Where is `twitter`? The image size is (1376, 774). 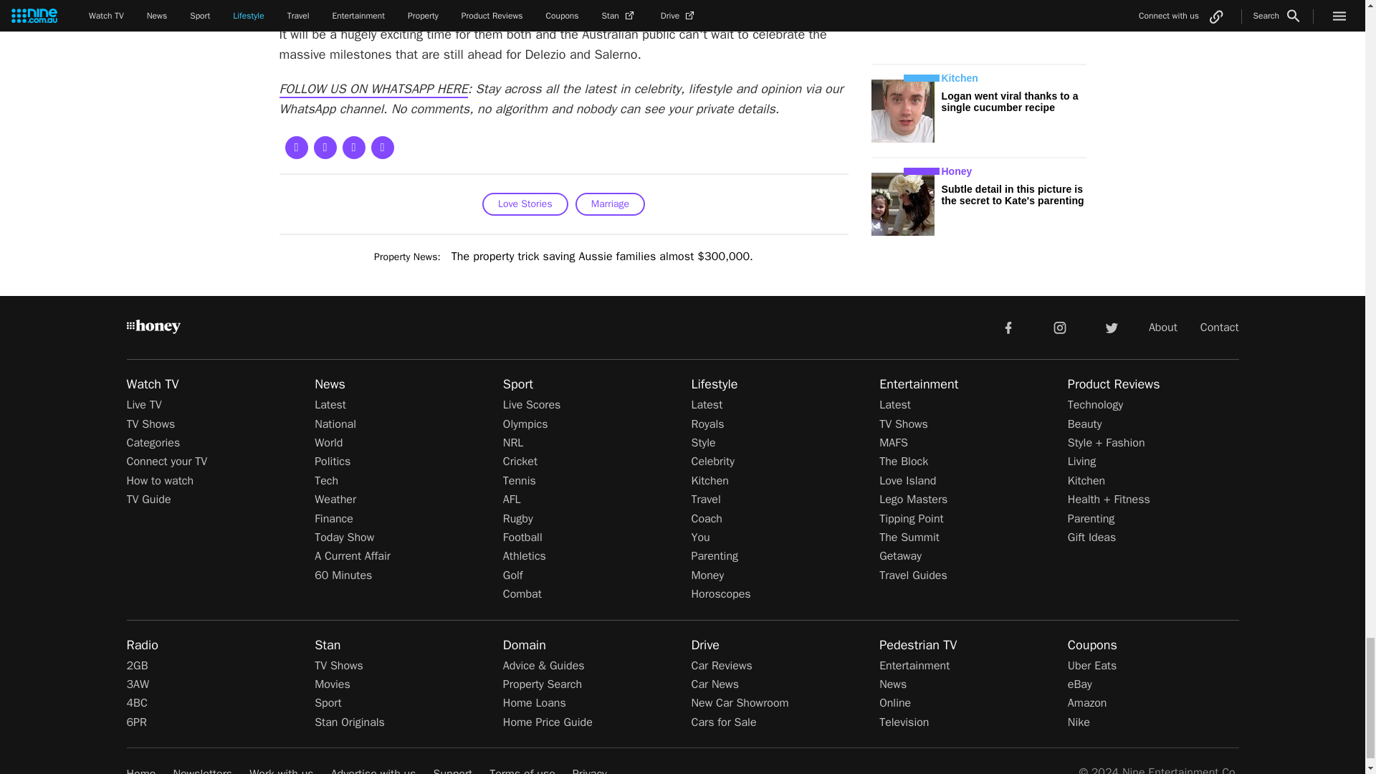
twitter is located at coordinates (1111, 327).